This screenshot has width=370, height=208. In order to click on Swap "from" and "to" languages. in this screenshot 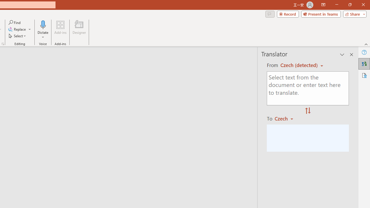, I will do `click(308, 111)`.